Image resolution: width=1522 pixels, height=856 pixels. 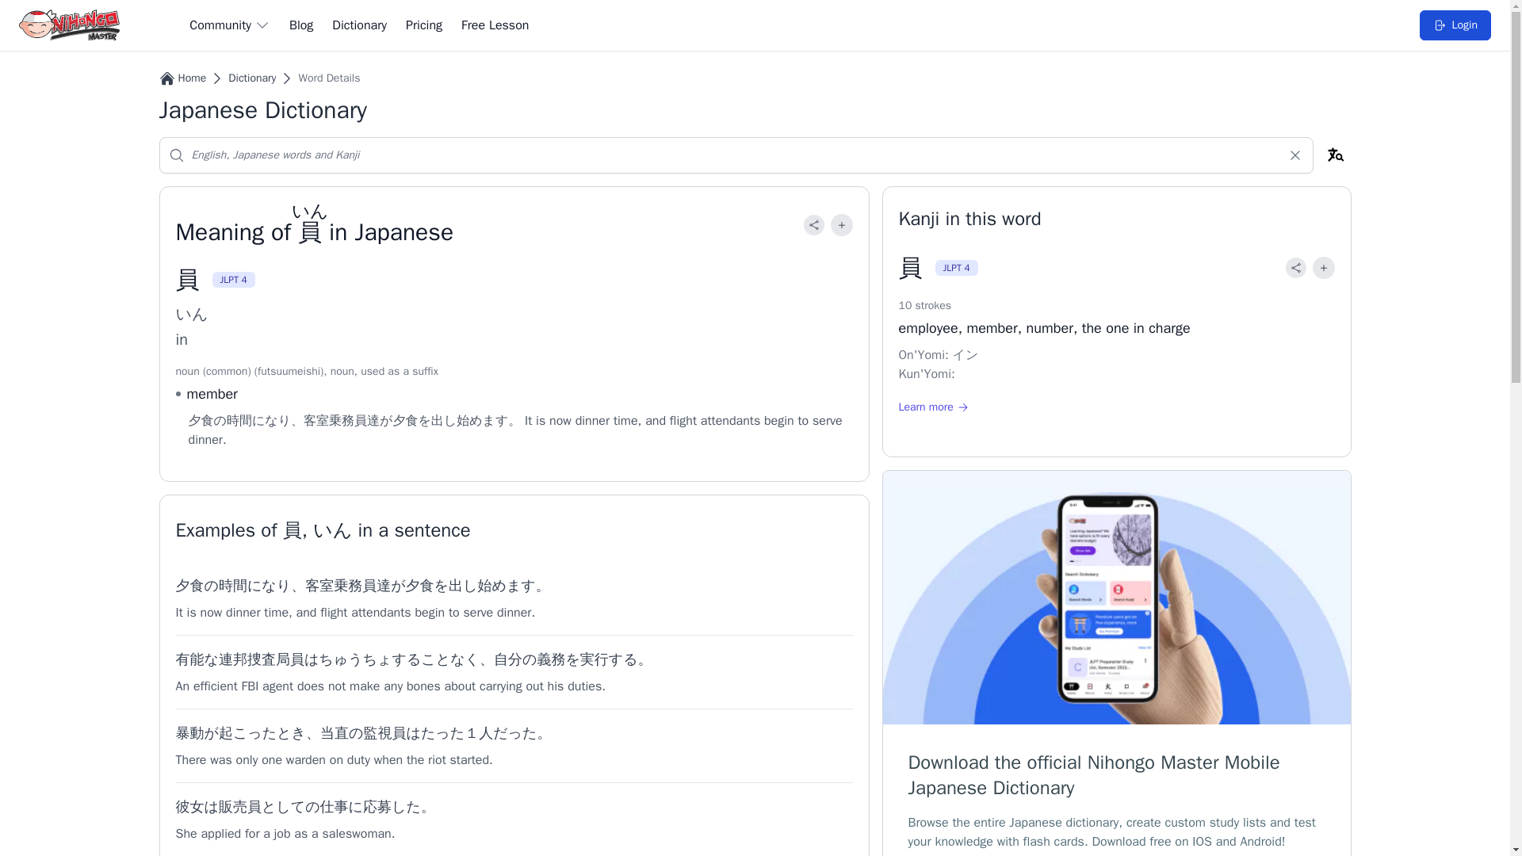 I want to click on evening meal; dinner, so click(x=420, y=585).